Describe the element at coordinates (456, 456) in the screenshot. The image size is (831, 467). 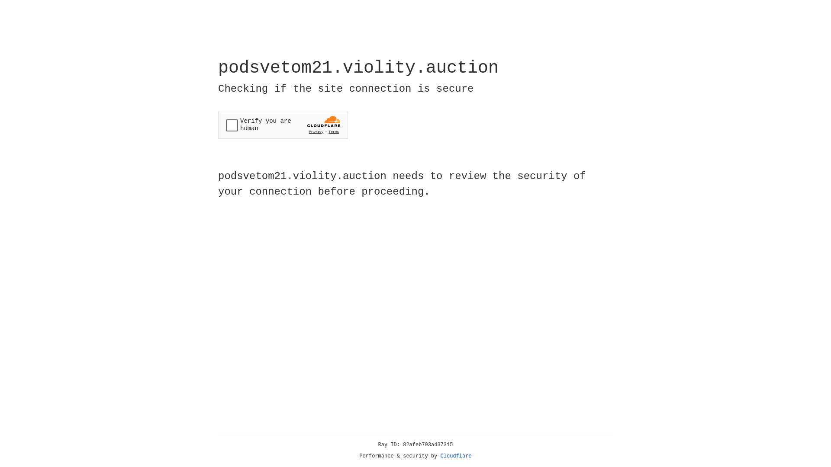
I see `Cloudflare` at that location.